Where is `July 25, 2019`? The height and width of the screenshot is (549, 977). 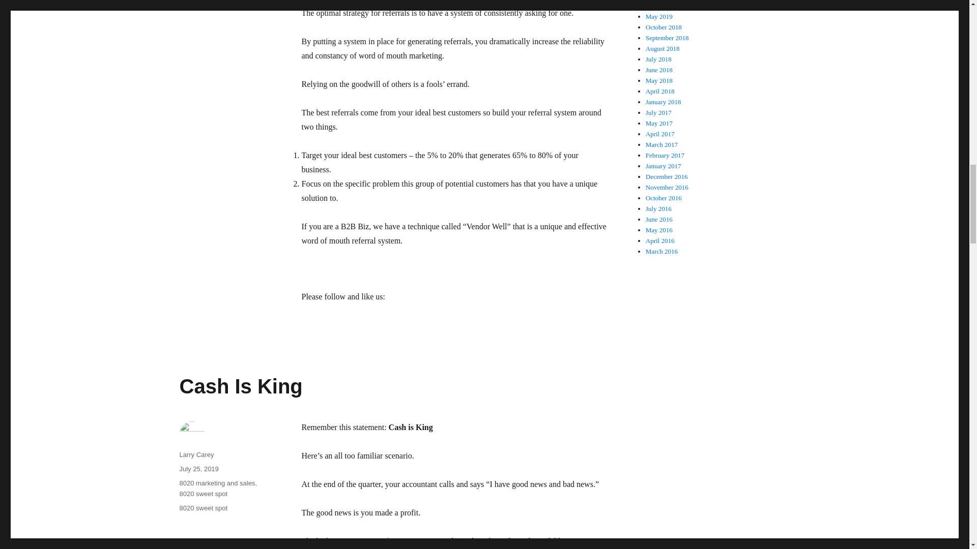
July 25, 2019 is located at coordinates (198, 469).